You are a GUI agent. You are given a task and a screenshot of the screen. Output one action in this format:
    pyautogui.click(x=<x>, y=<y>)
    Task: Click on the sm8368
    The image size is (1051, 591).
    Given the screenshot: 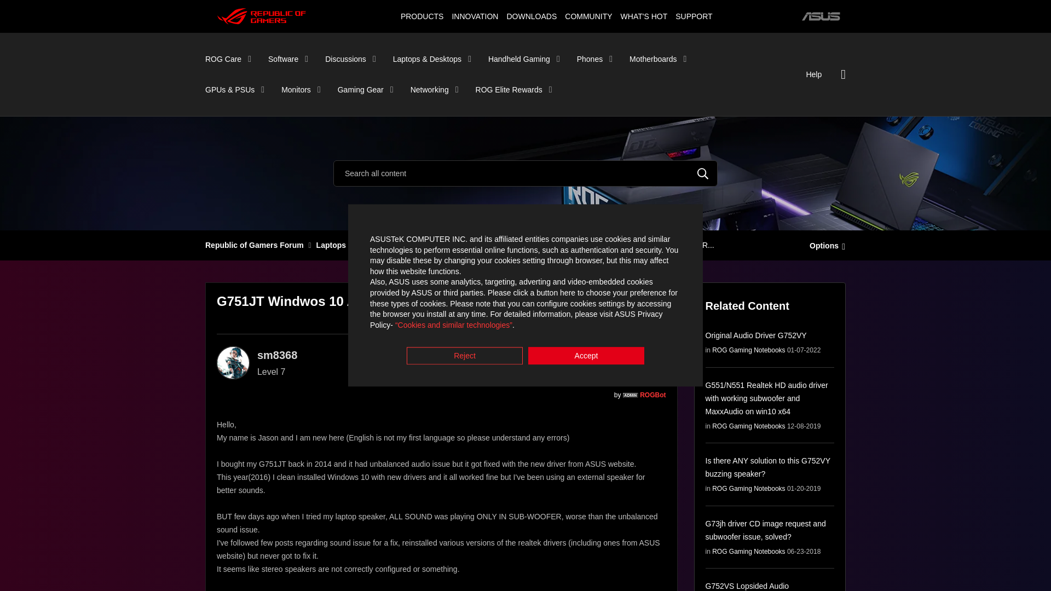 What is the action you would take?
    pyautogui.click(x=233, y=362)
    